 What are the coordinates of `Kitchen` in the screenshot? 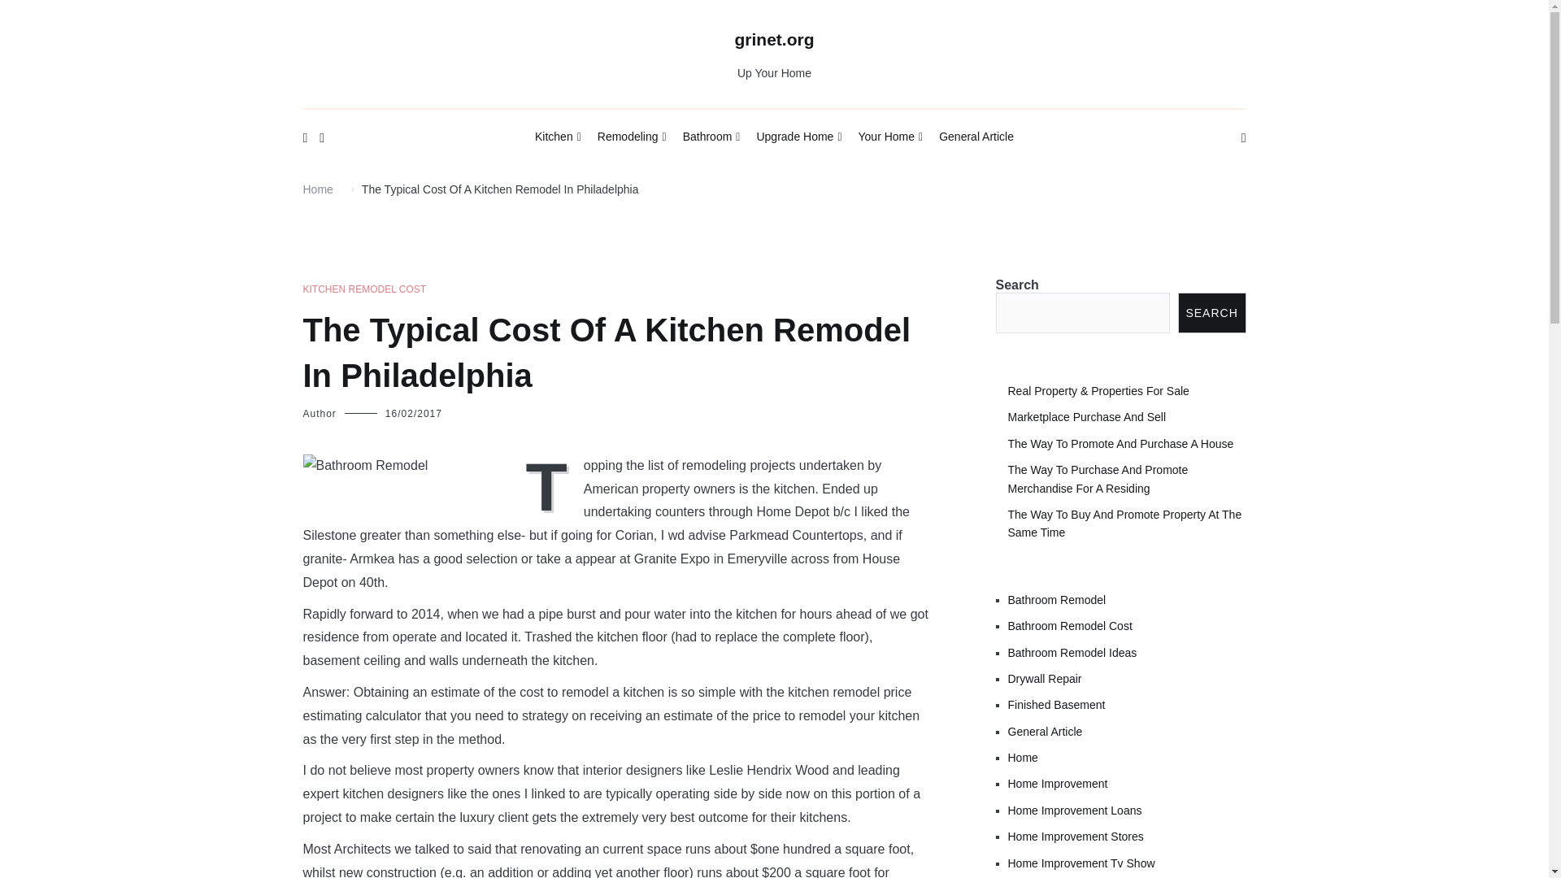 It's located at (558, 137).